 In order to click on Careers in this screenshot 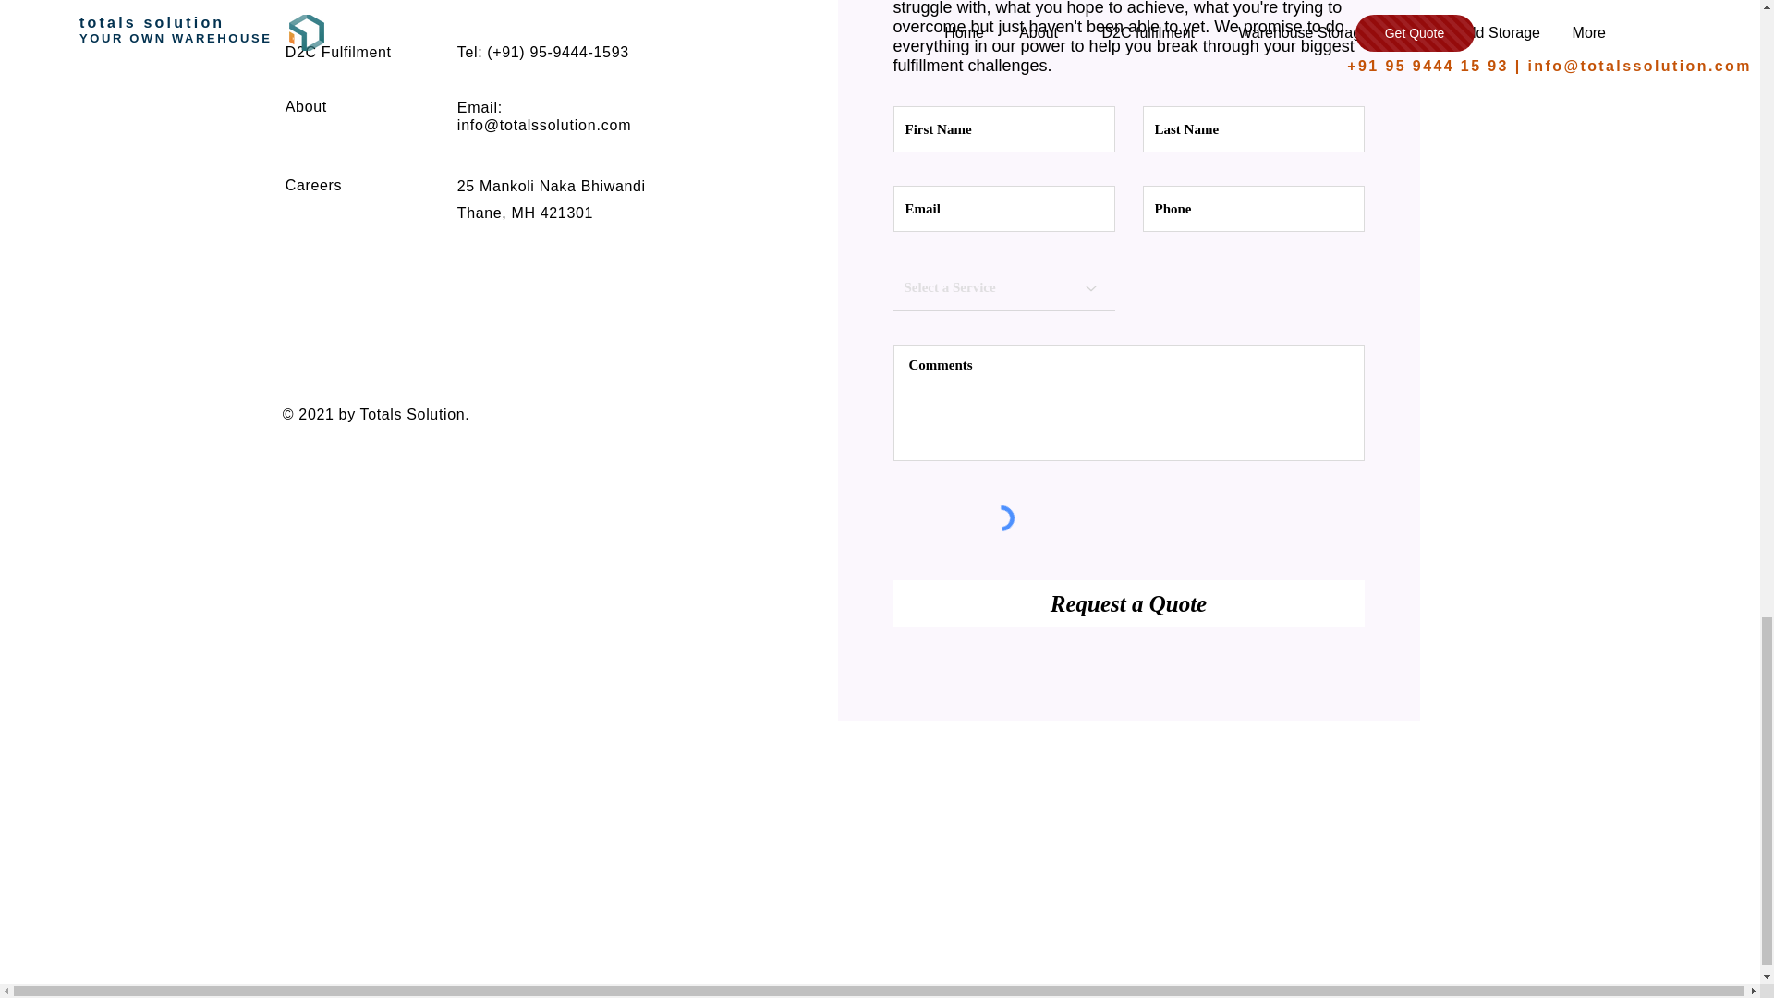, I will do `click(314, 185)`.